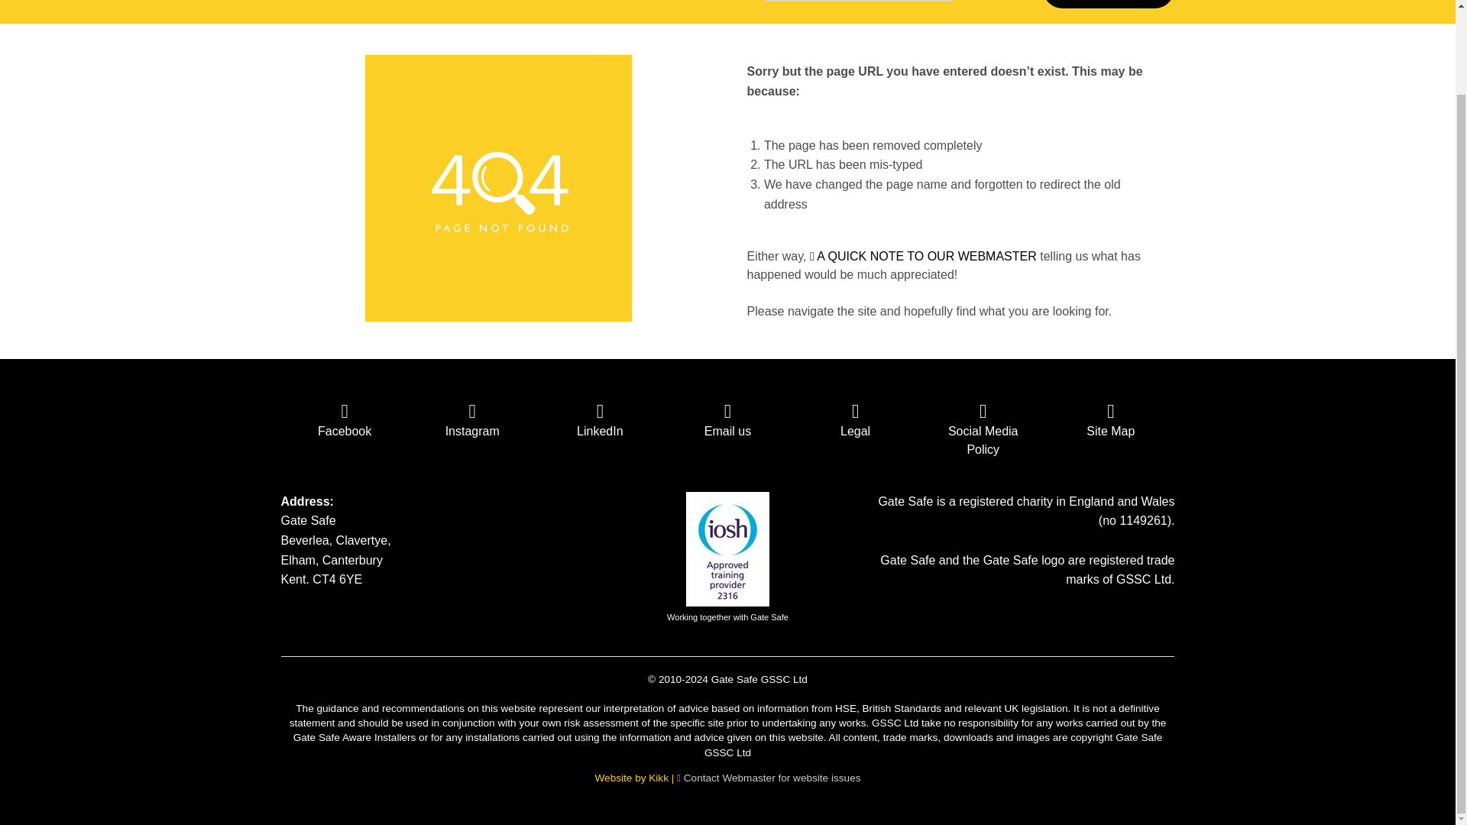  I want to click on Book Training, so click(1109, 4).